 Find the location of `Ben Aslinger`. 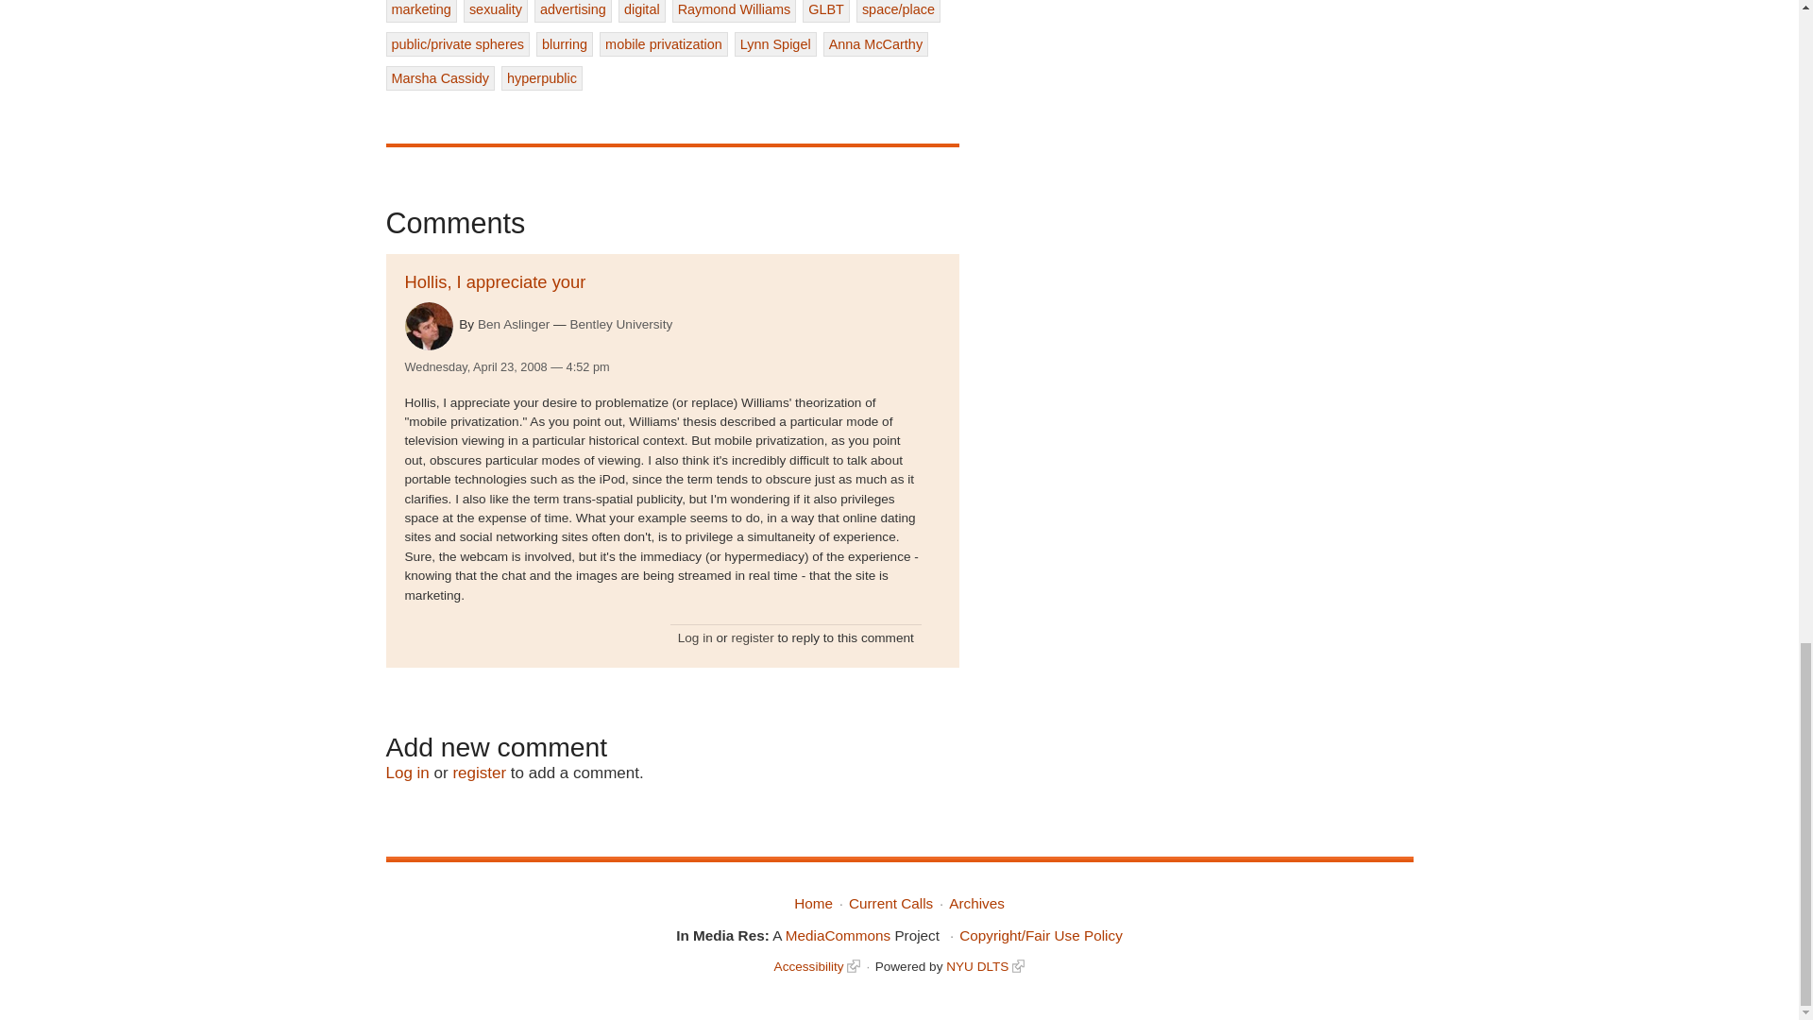

Ben Aslinger is located at coordinates (514, 324).